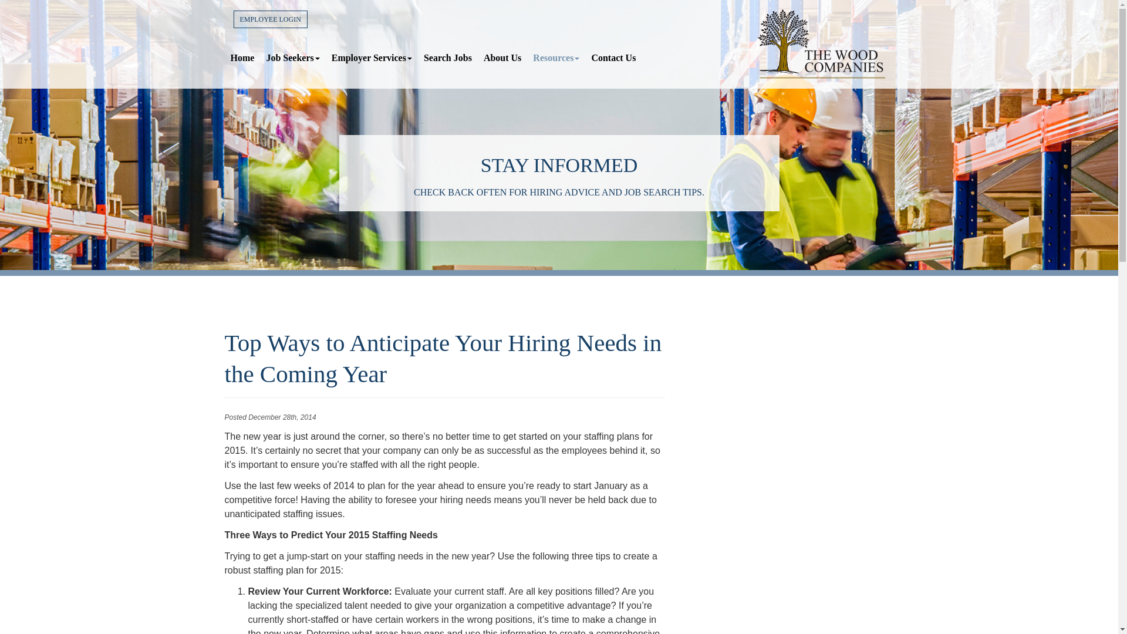 This screenshot has width=1127, height=634. I want to click on Home, so click(242, 58).